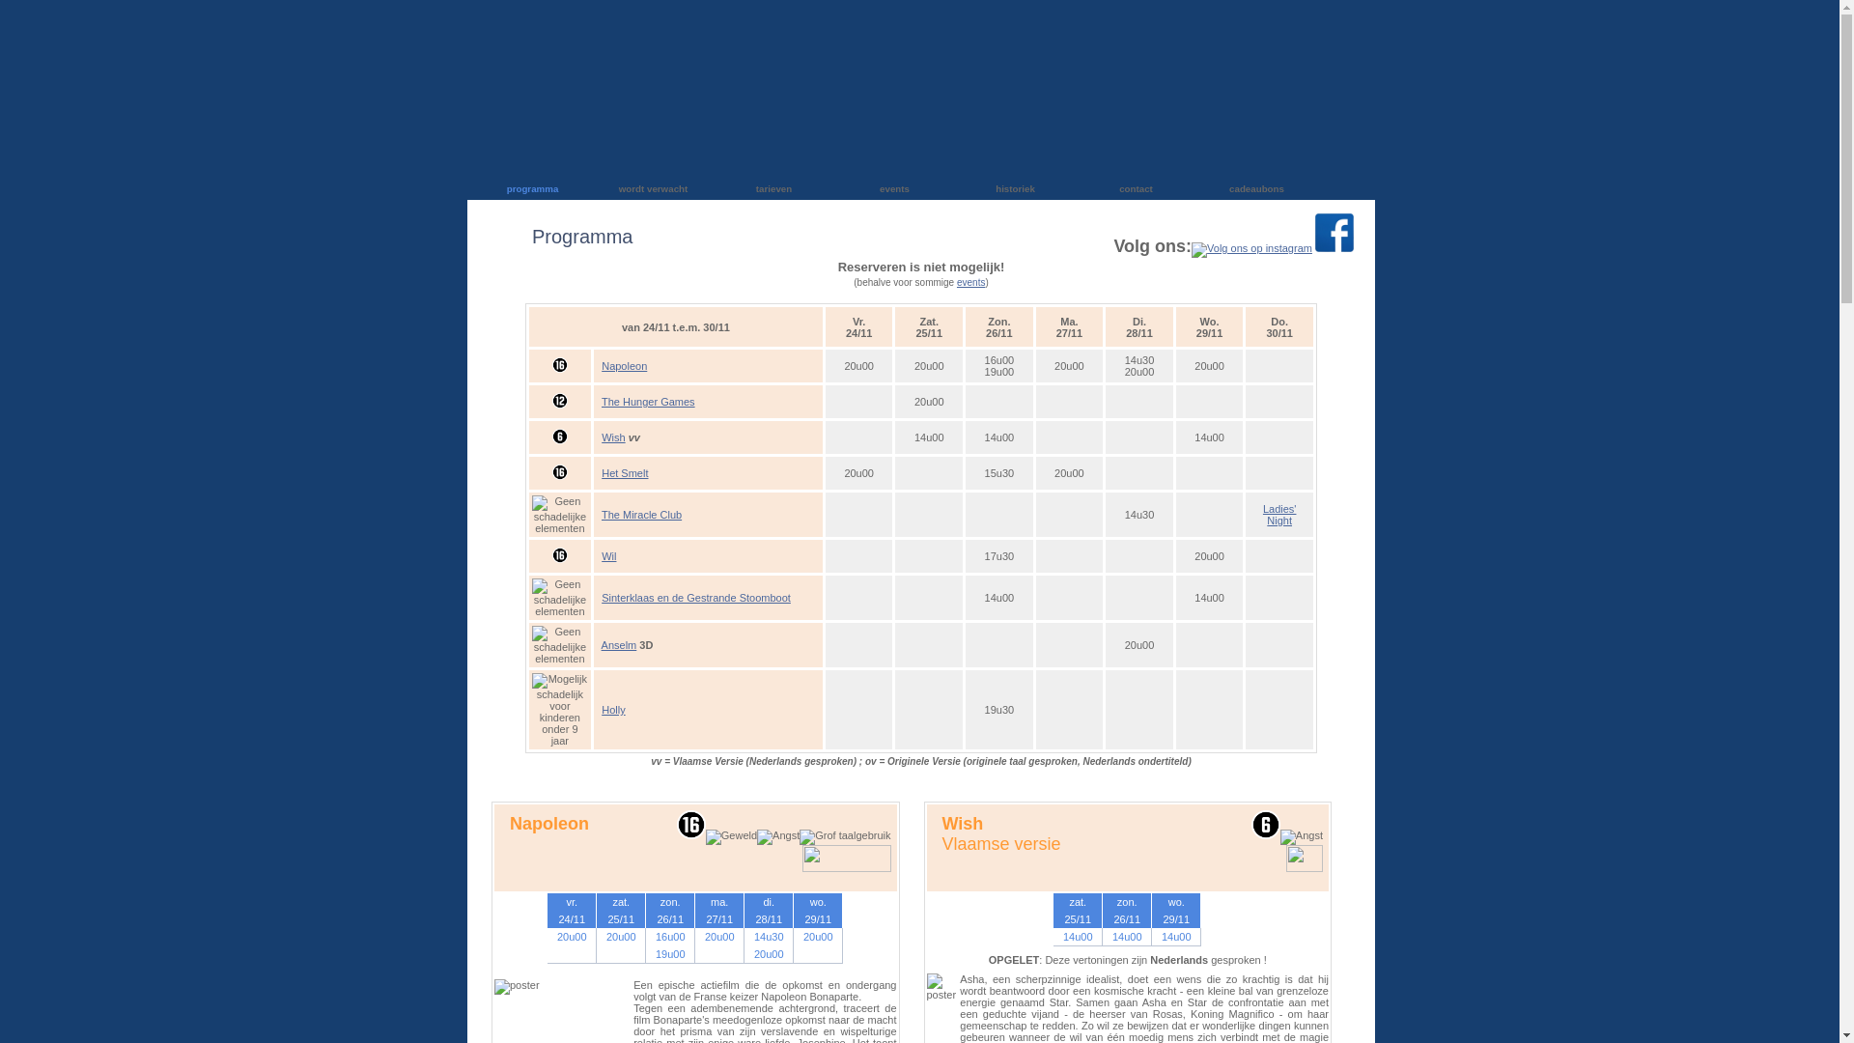 This screenshot has height=1043, width=1854. What do you see at coordinates (624, 365) in the screenshot?
I see `Napoleon` at bounding box center [624, 365].